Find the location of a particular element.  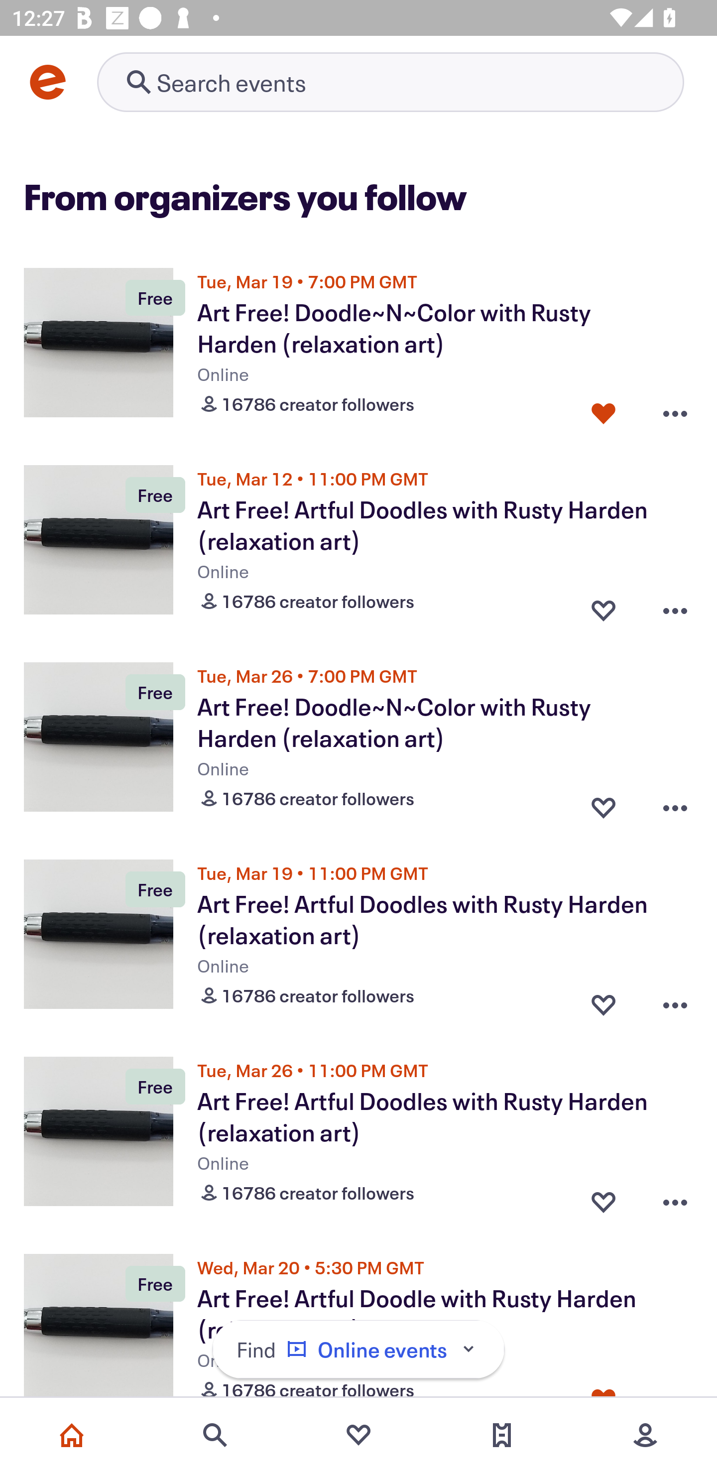

Overflow menu button is located at coordinates (675, 1001).